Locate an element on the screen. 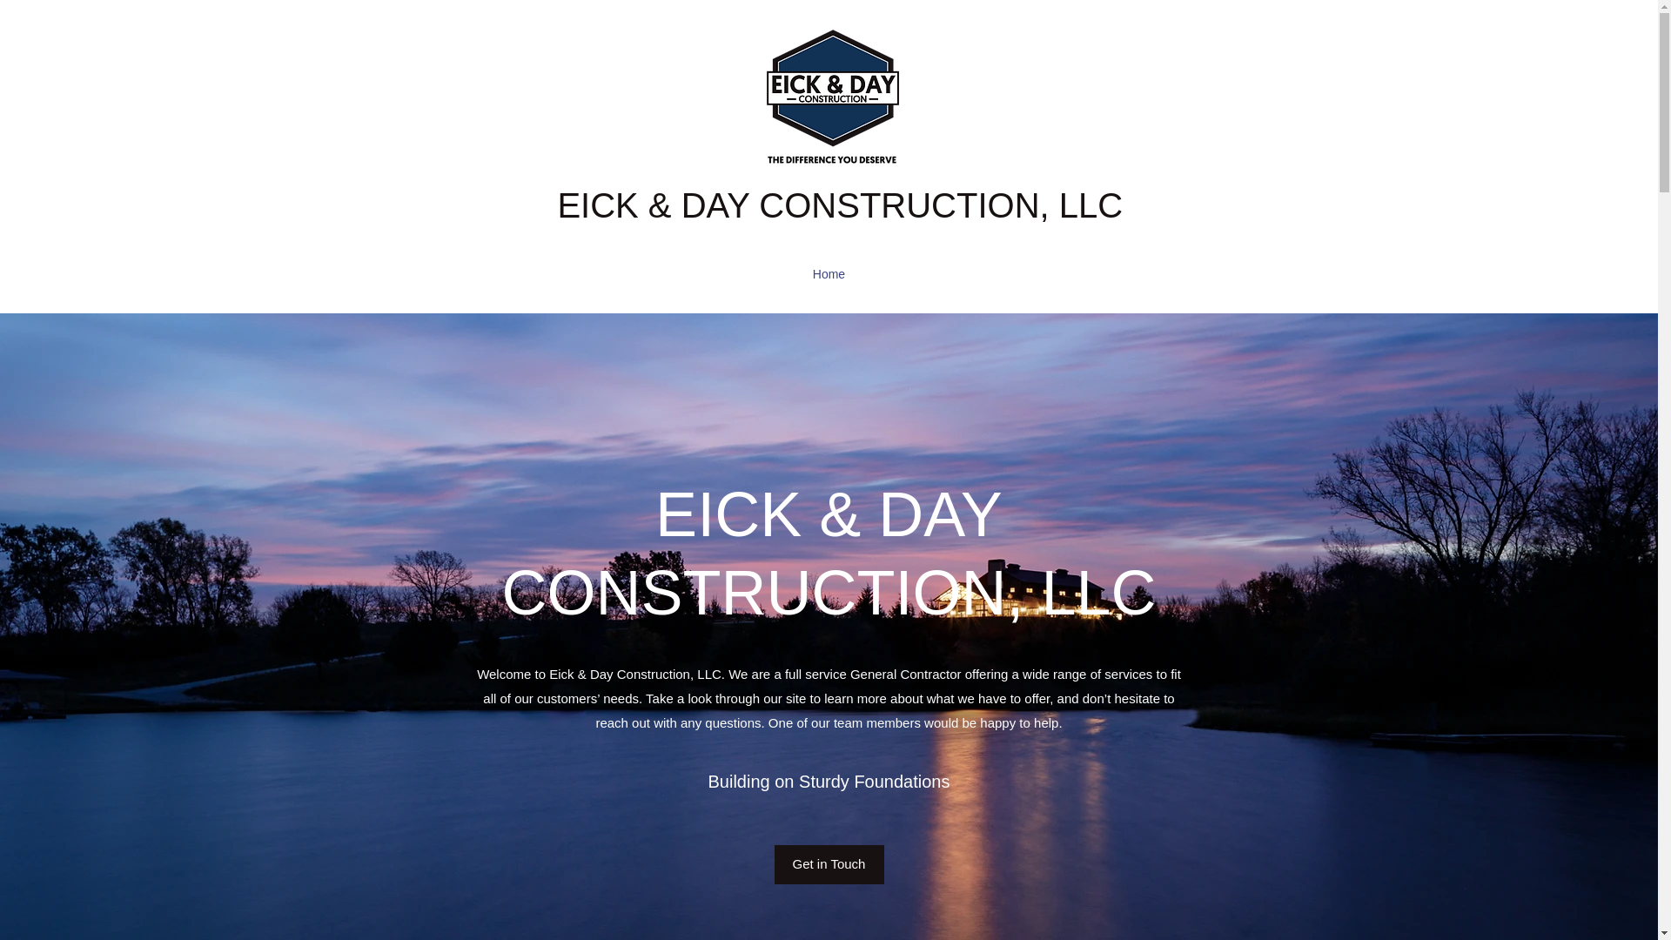 This screenshot has height=940, width=1671. Get in Touch is located at coordinates (829, 864).